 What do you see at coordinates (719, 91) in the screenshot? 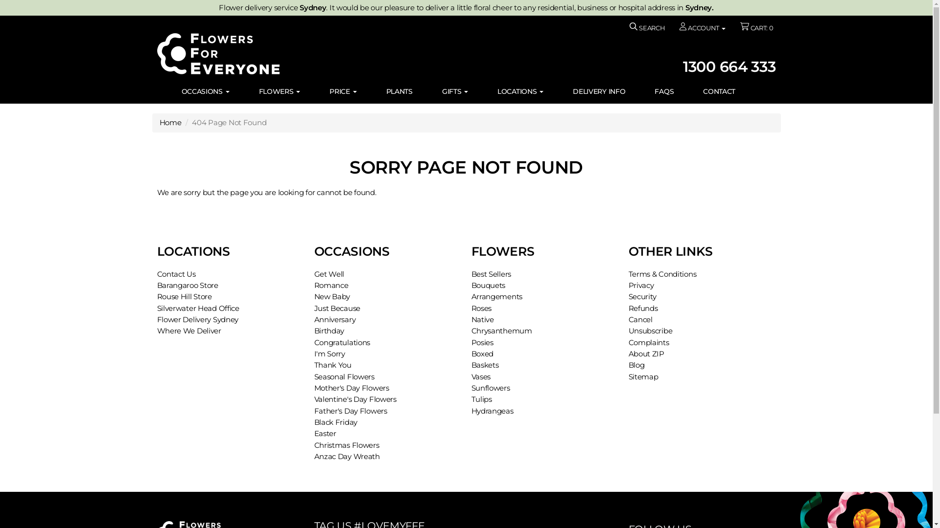
I see `CONTACT` at bounding box center [719, 91].